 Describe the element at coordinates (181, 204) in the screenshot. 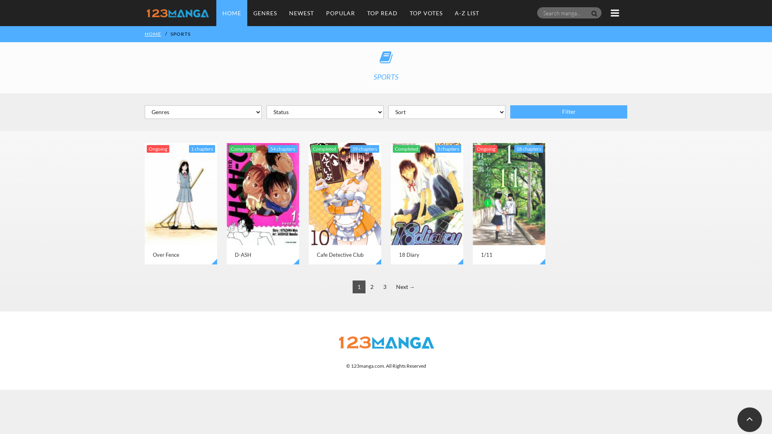

I see `Over Fence` at that location.